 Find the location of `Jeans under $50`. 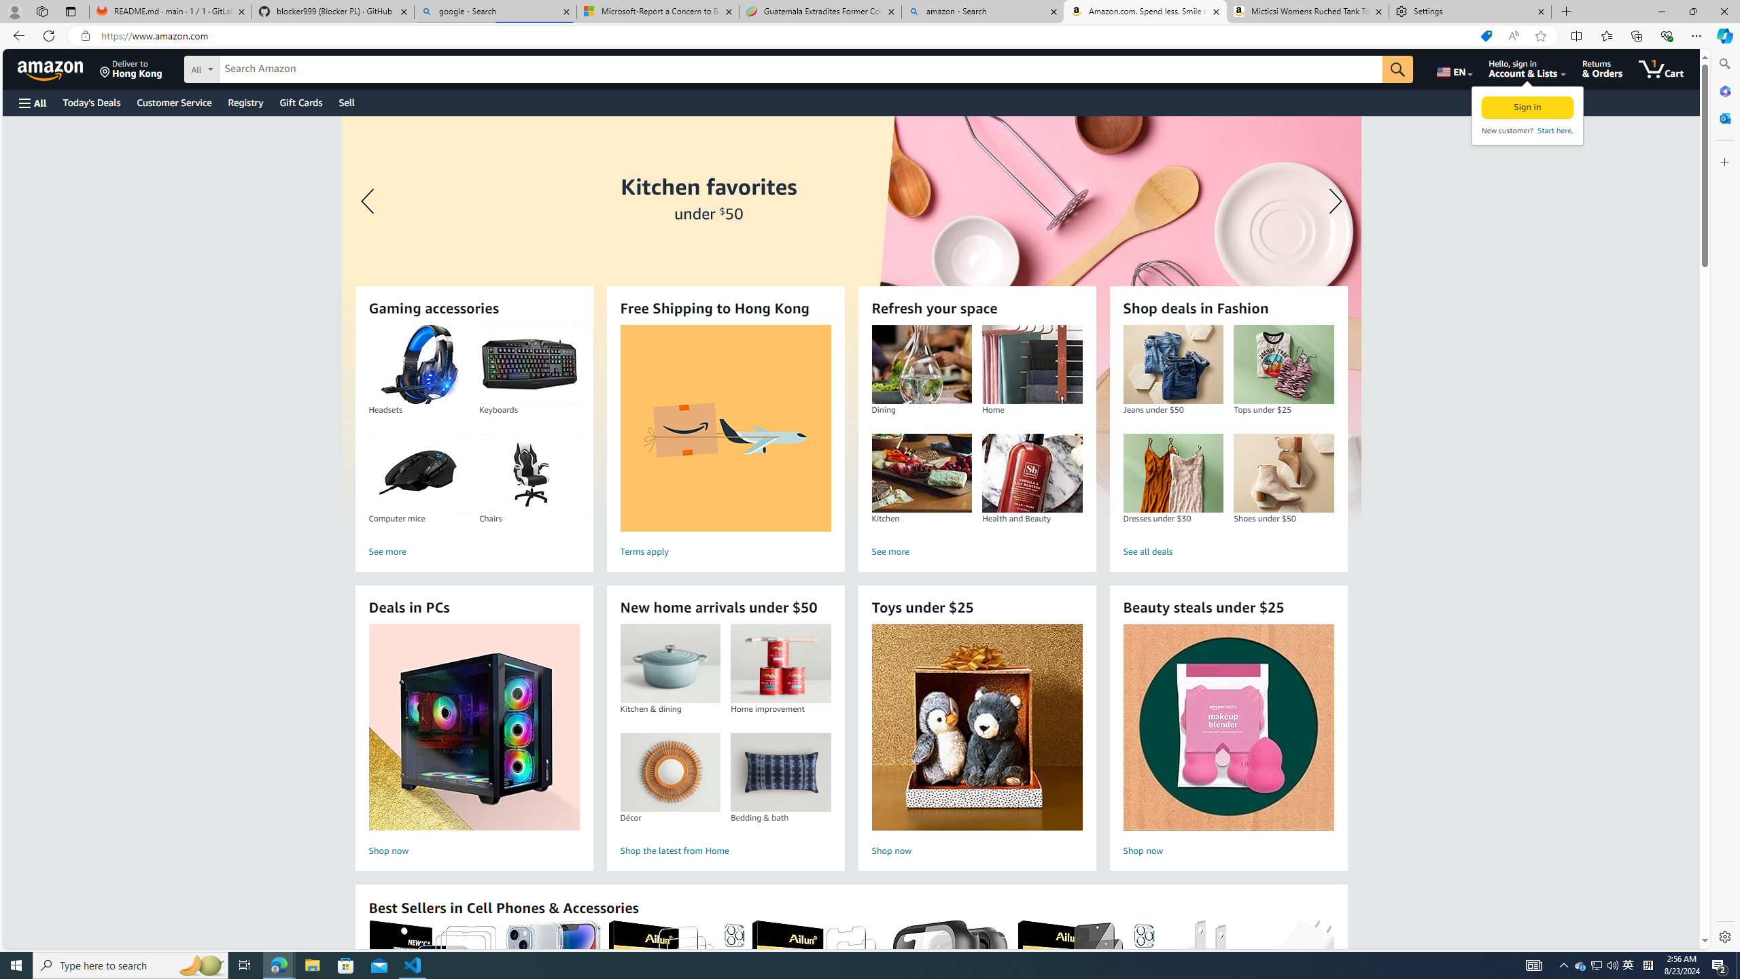

Jeans under $50 is located at coordinates (1172, 364).